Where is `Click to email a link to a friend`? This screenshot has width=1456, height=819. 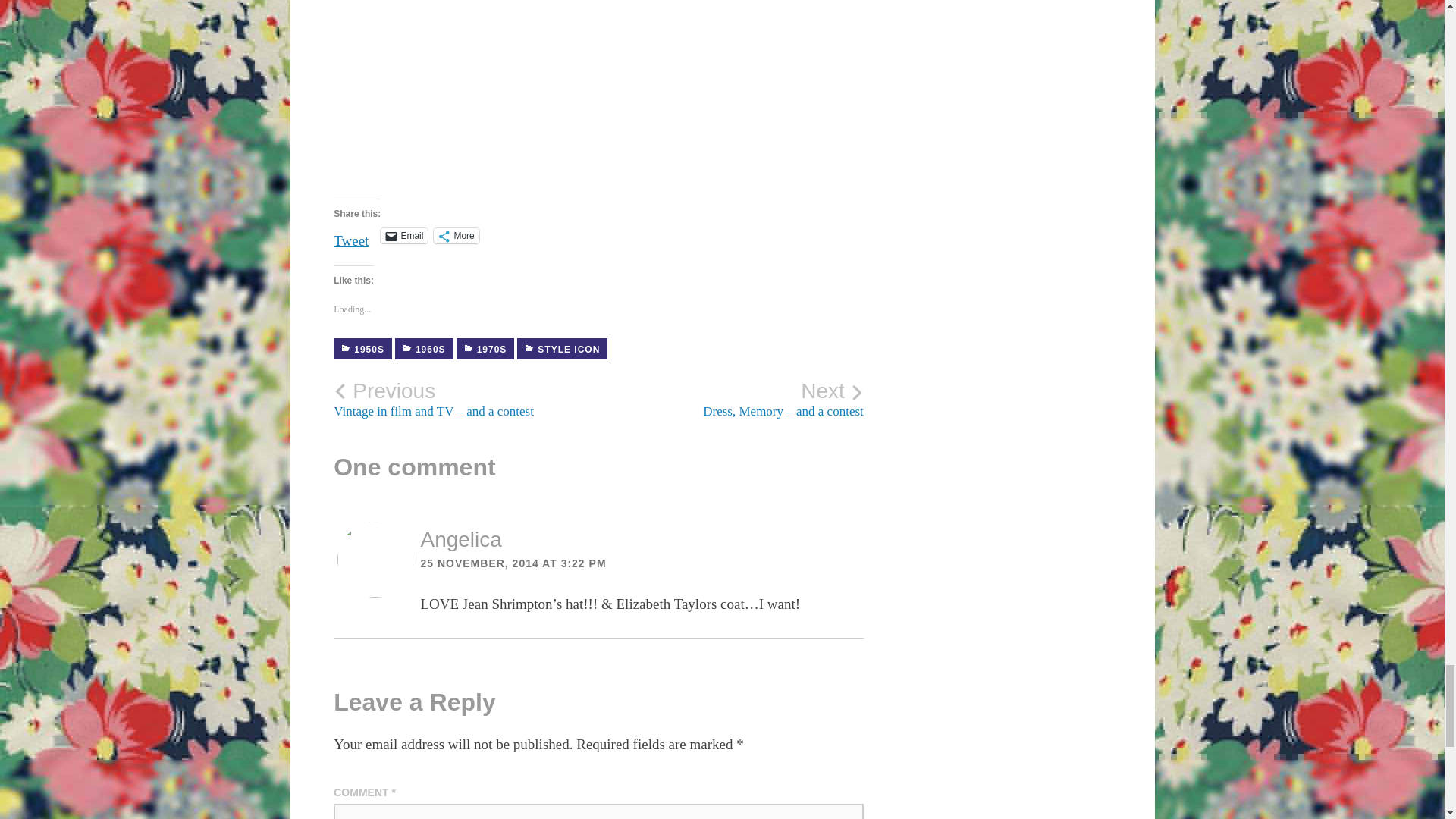
Click to email a link to a friend is located at coordinates (403, 235).